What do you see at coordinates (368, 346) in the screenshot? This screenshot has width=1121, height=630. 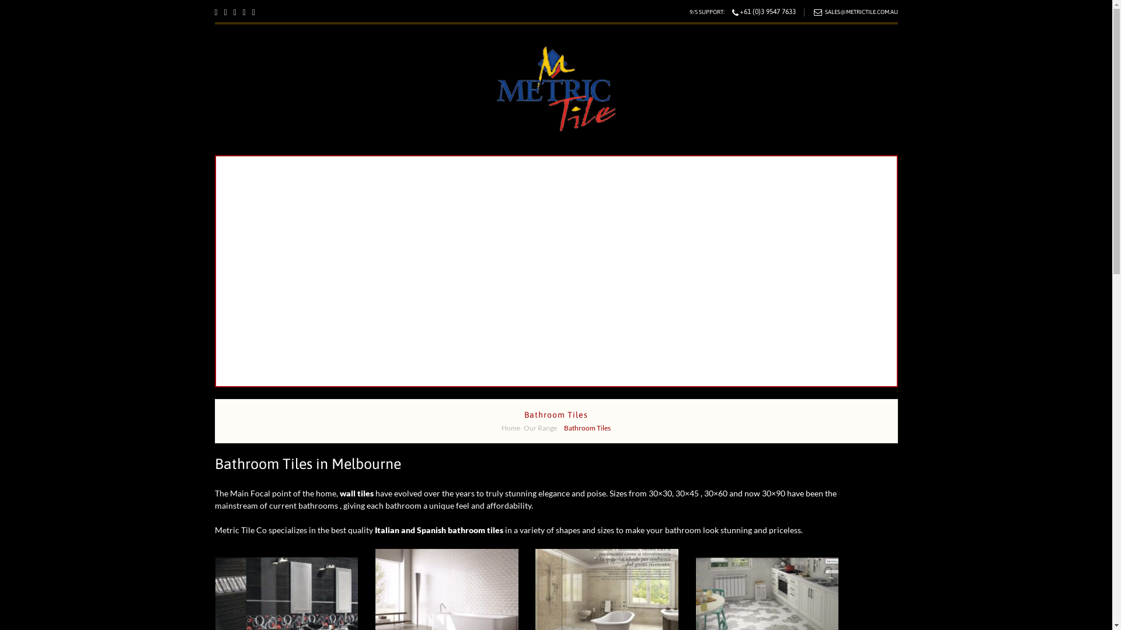 I see `Sigma Tile Cutters` at bounding box center [368, 346].